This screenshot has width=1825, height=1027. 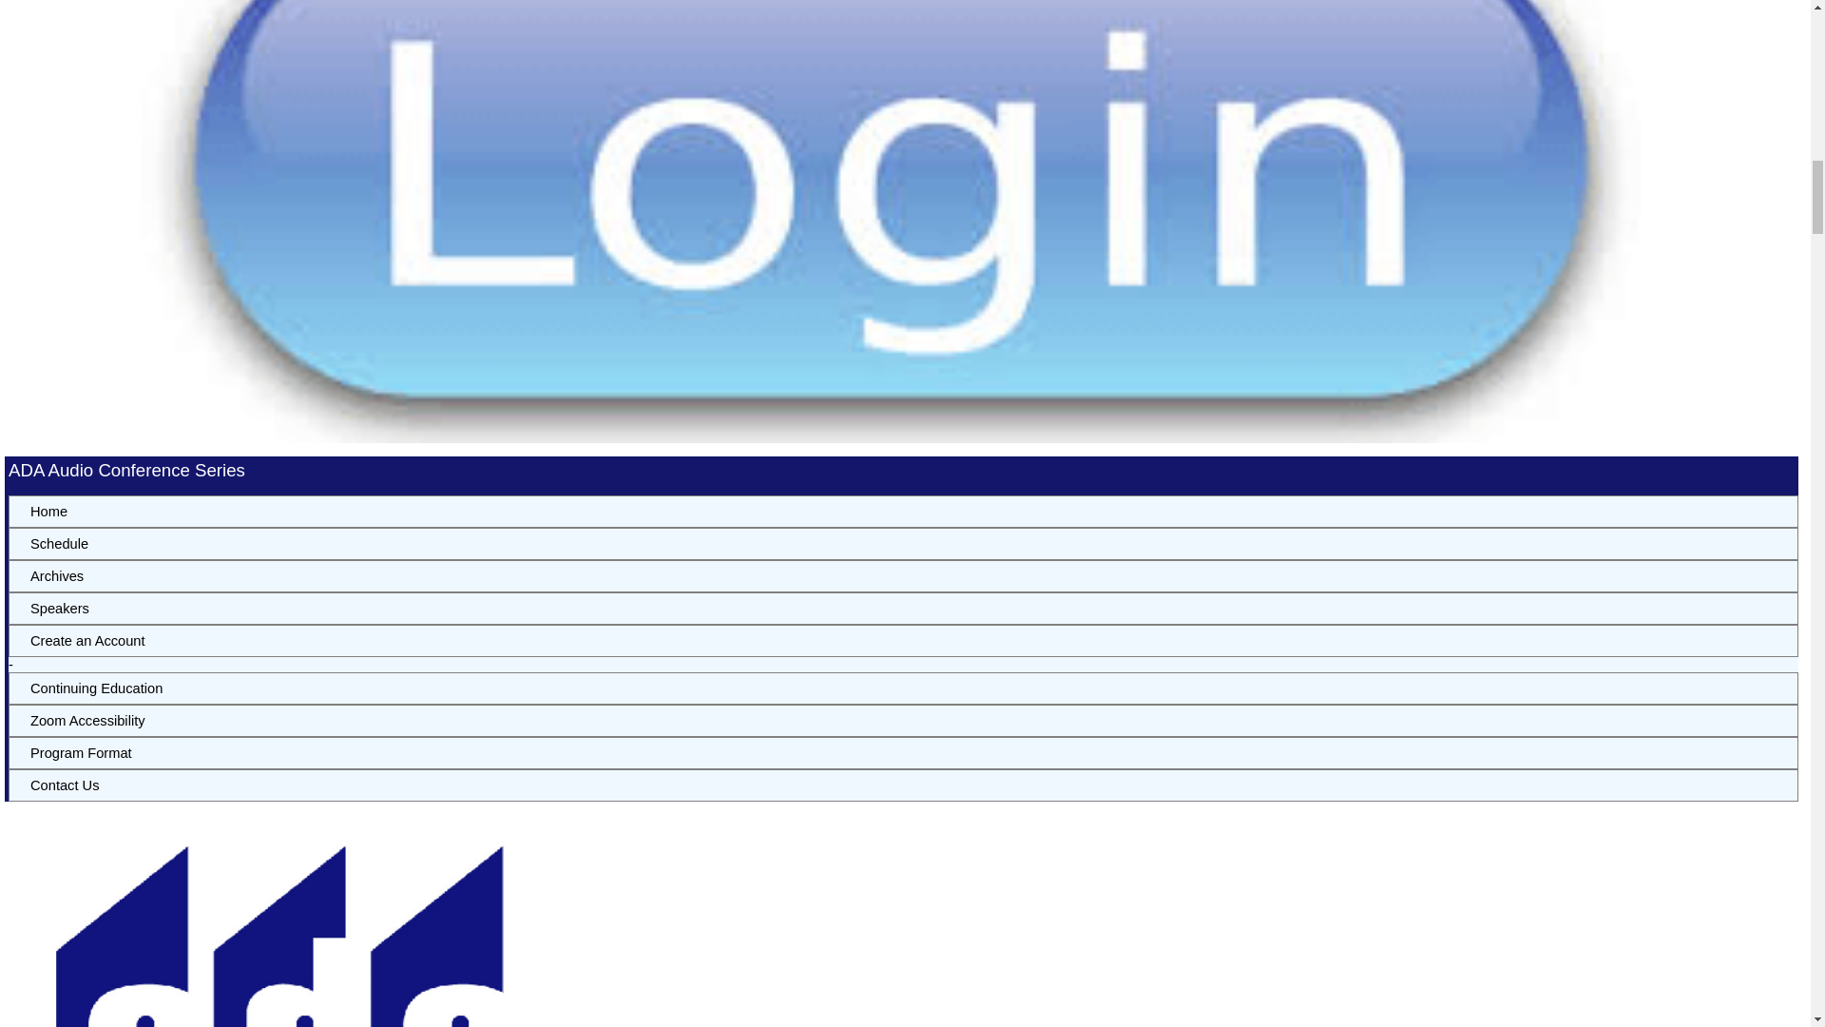 I want to click on Contact Us, so click(x=903, y=785).